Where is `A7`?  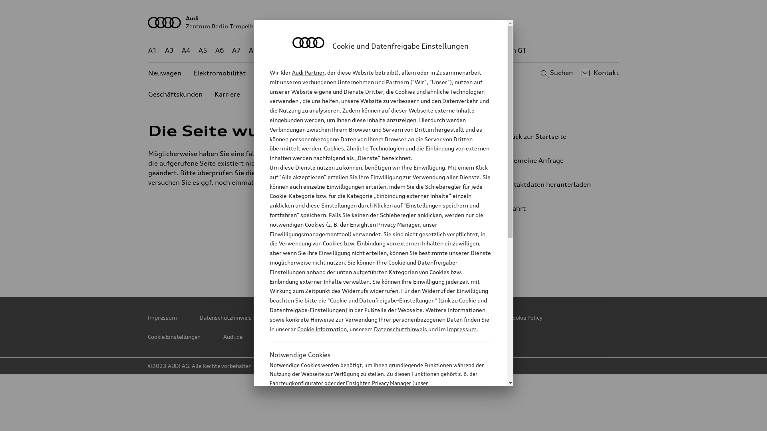 A7 is located at coordinates (236, 50).